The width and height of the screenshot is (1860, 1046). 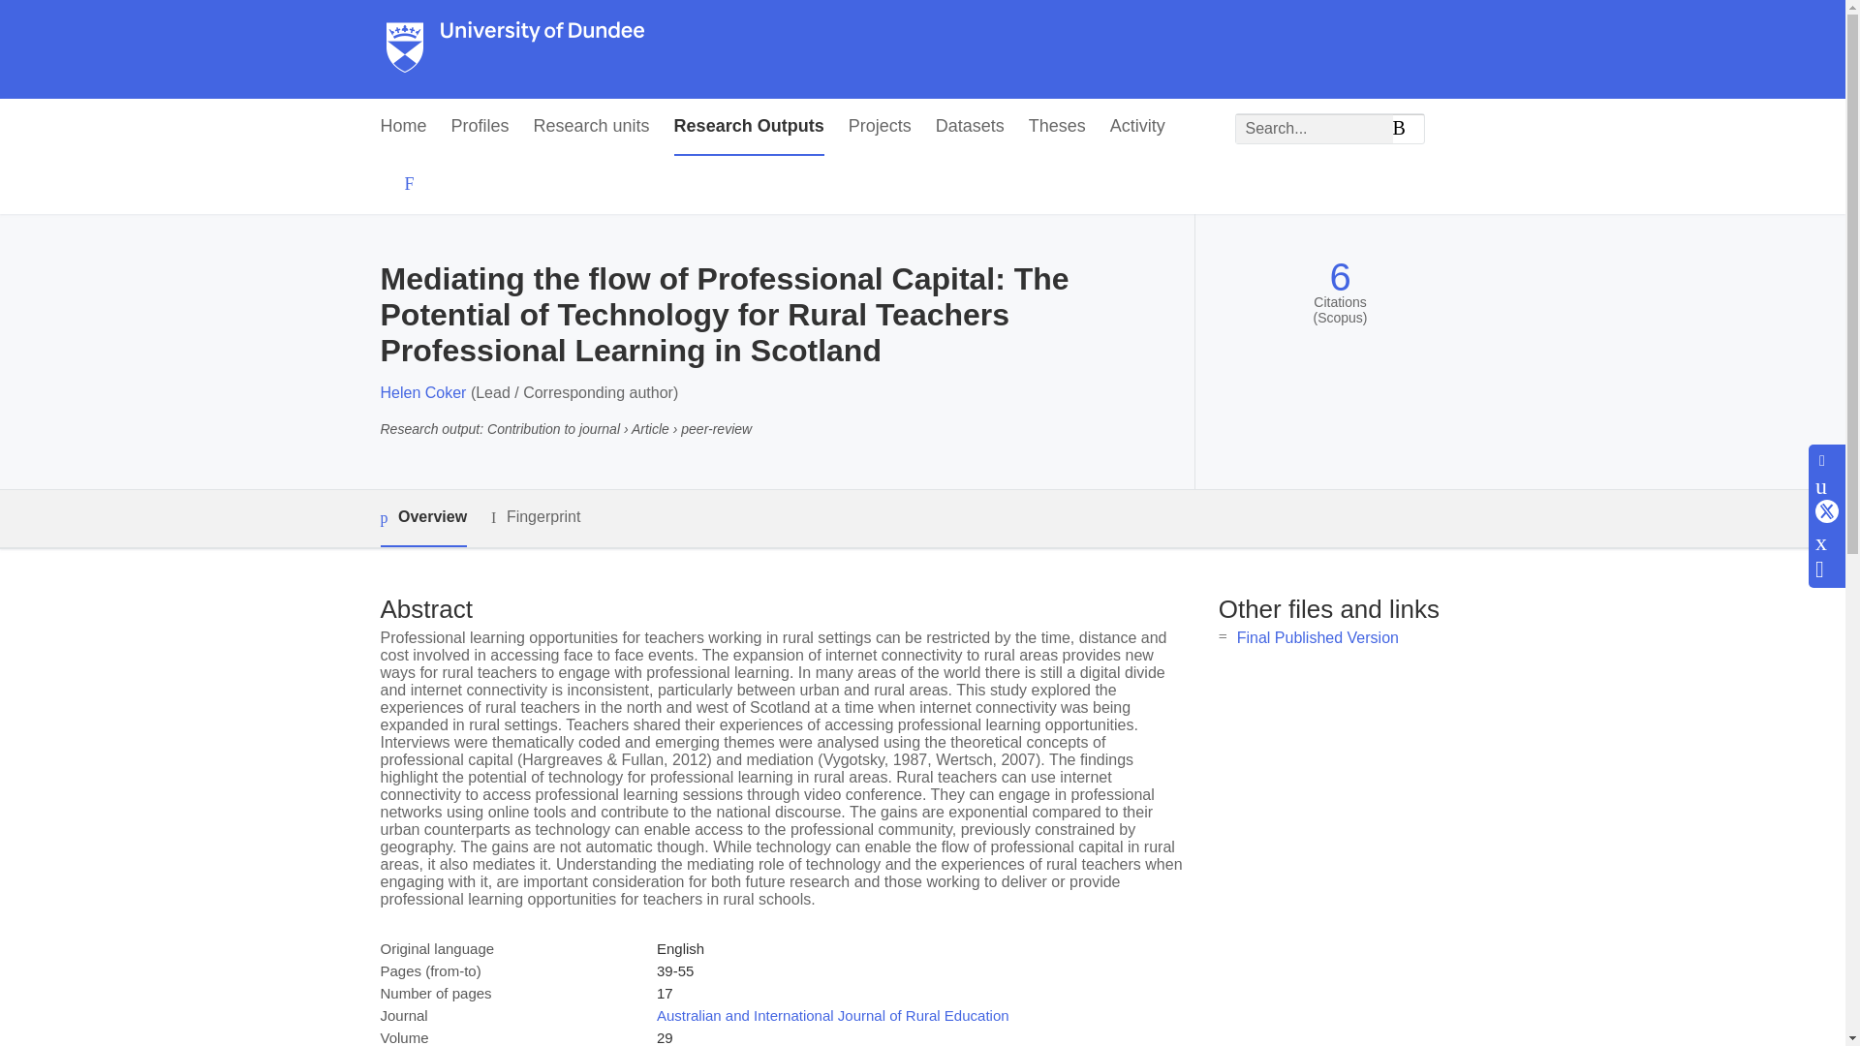 I want to click on Final Published Version, so click(x=1317, y=637).